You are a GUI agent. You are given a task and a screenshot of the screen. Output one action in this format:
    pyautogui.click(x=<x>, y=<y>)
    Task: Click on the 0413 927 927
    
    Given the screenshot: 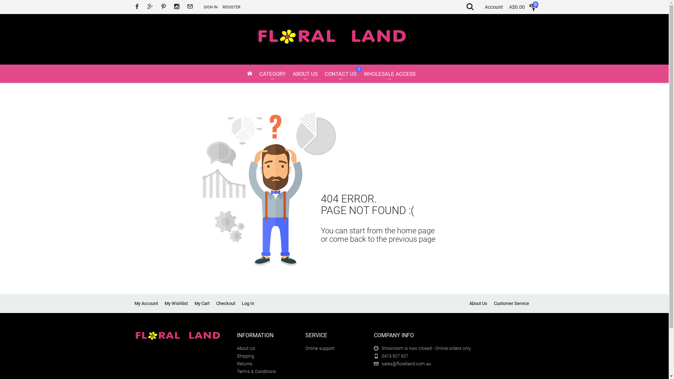 What is the action you would take?
    pyautogui.click(x=395, y=356)
    